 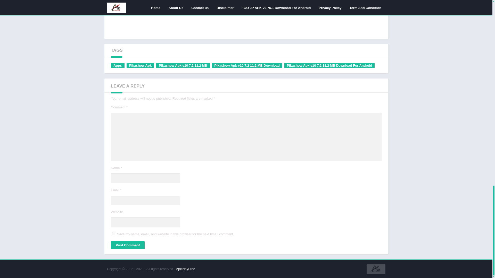 What do you see at coordinates (329, 65) in the screenshot?
I see `Pikashow Apk v10 7.2 11.2 MB Download For Android` at bounding box center [329, 65].